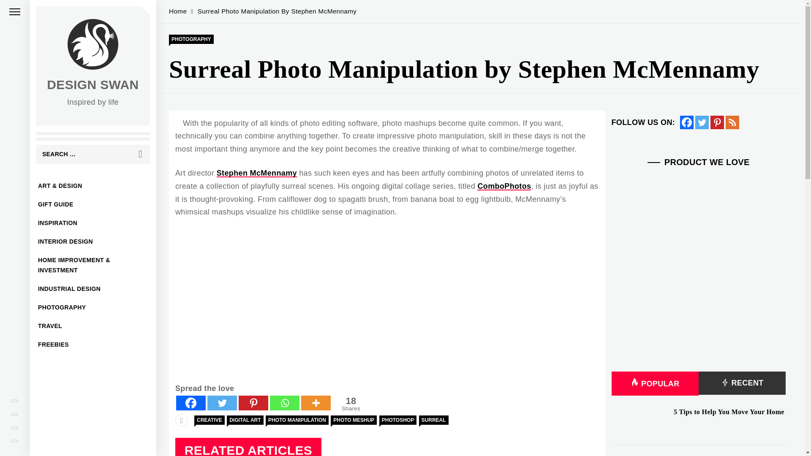 The height and width of the screenshot is (456, 811). Describe the element at coordinates (253, 403) in the screenshot. I see `Pinterest` at that location.